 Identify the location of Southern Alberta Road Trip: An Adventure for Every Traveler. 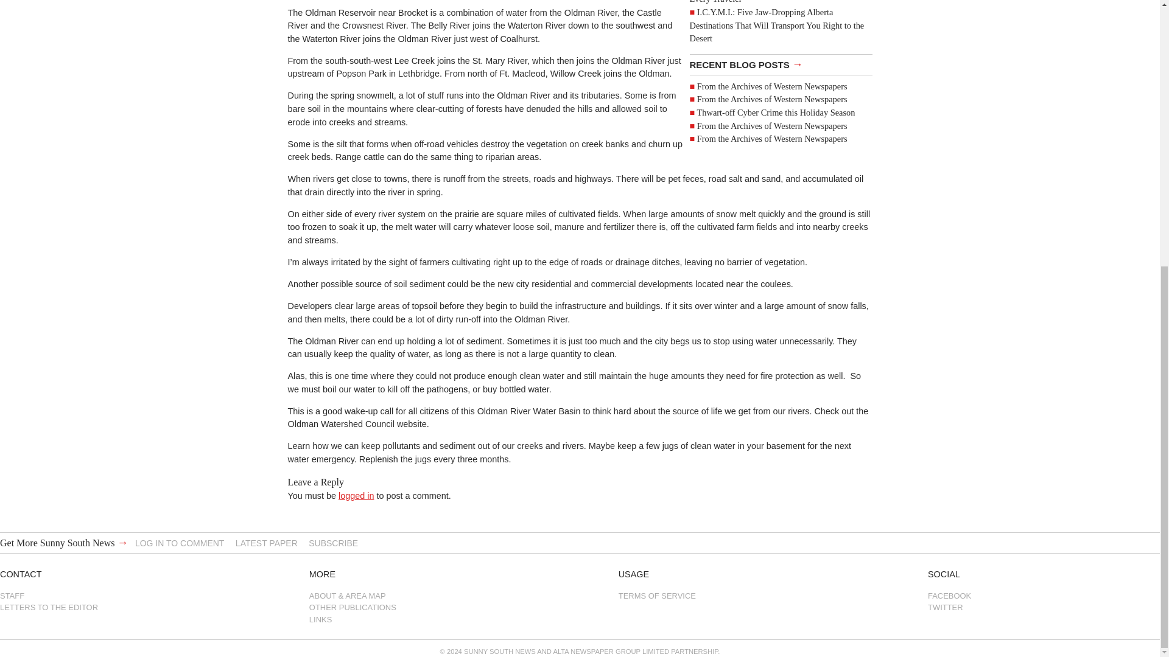
(774, 2).